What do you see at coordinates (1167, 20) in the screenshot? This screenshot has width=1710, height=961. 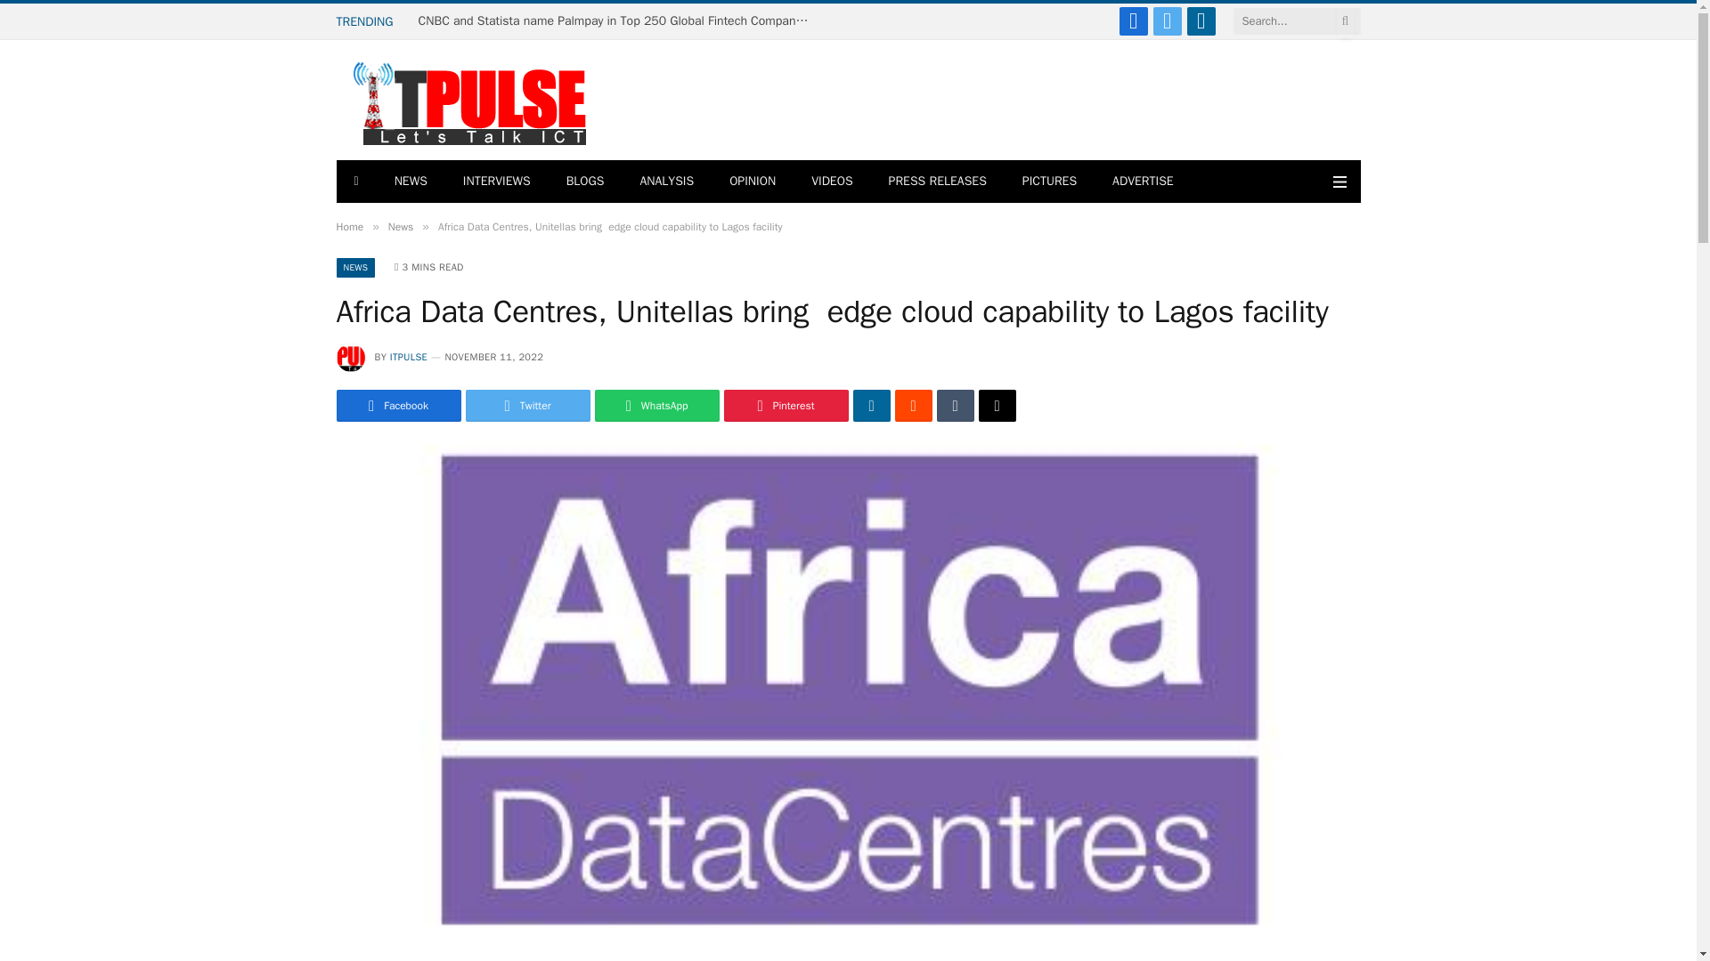 I see `Twitter` at bounding box center [1167, 20].